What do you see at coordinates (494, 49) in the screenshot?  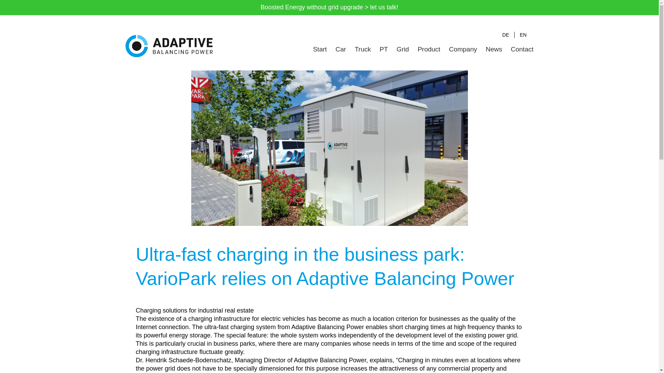 I see `News` at bounding box center [494, 49].